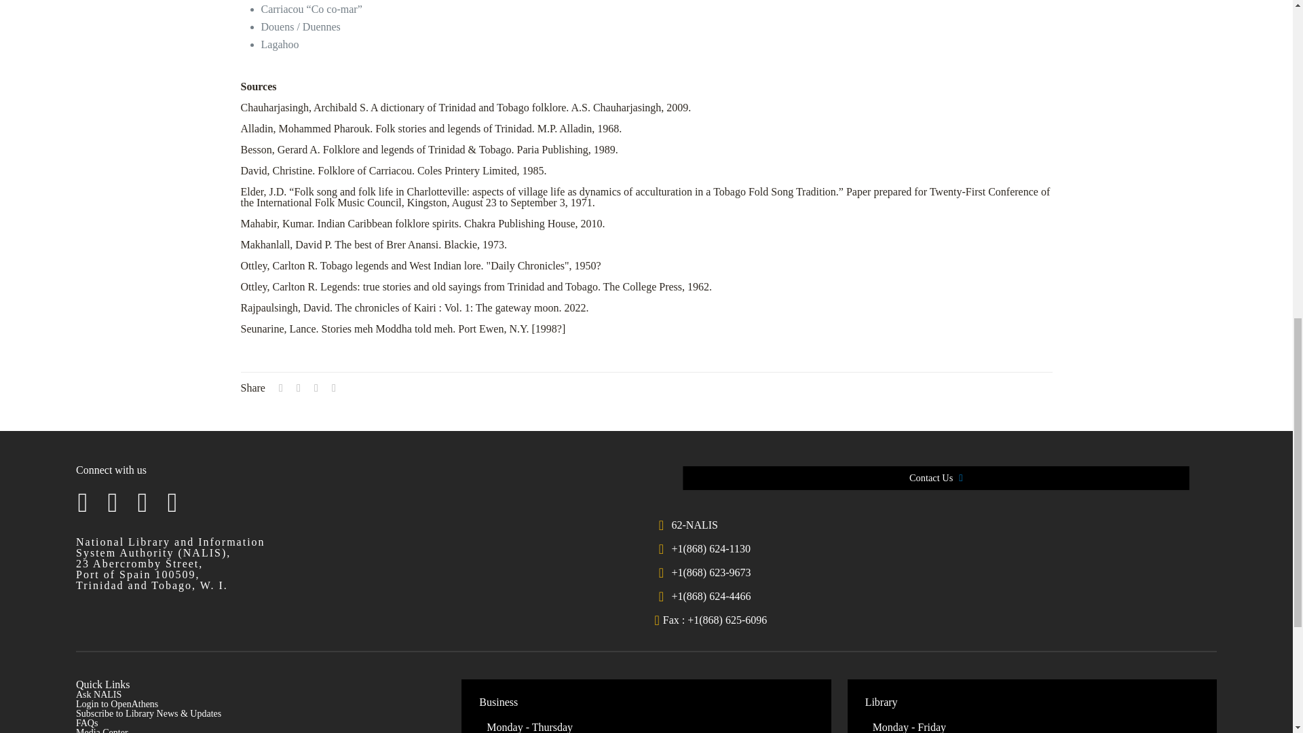 This screenshot has width=1303, height=733. Describe the element at coordinates (113, 503) in the screenshot. I see `NALIS on Twitter` at that location.